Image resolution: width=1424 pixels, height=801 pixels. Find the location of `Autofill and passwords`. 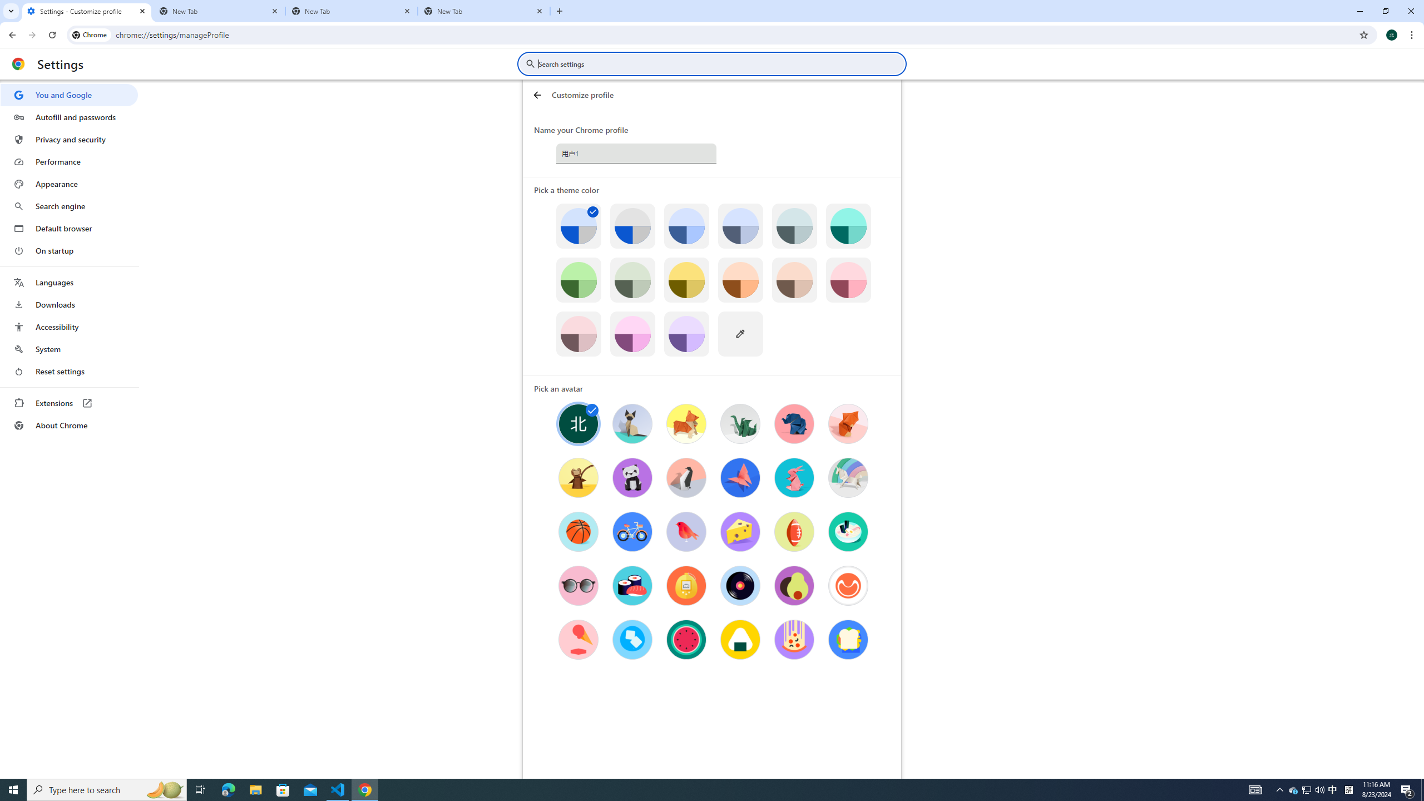

Autofill and passwords is located at coordinates (69, 117).